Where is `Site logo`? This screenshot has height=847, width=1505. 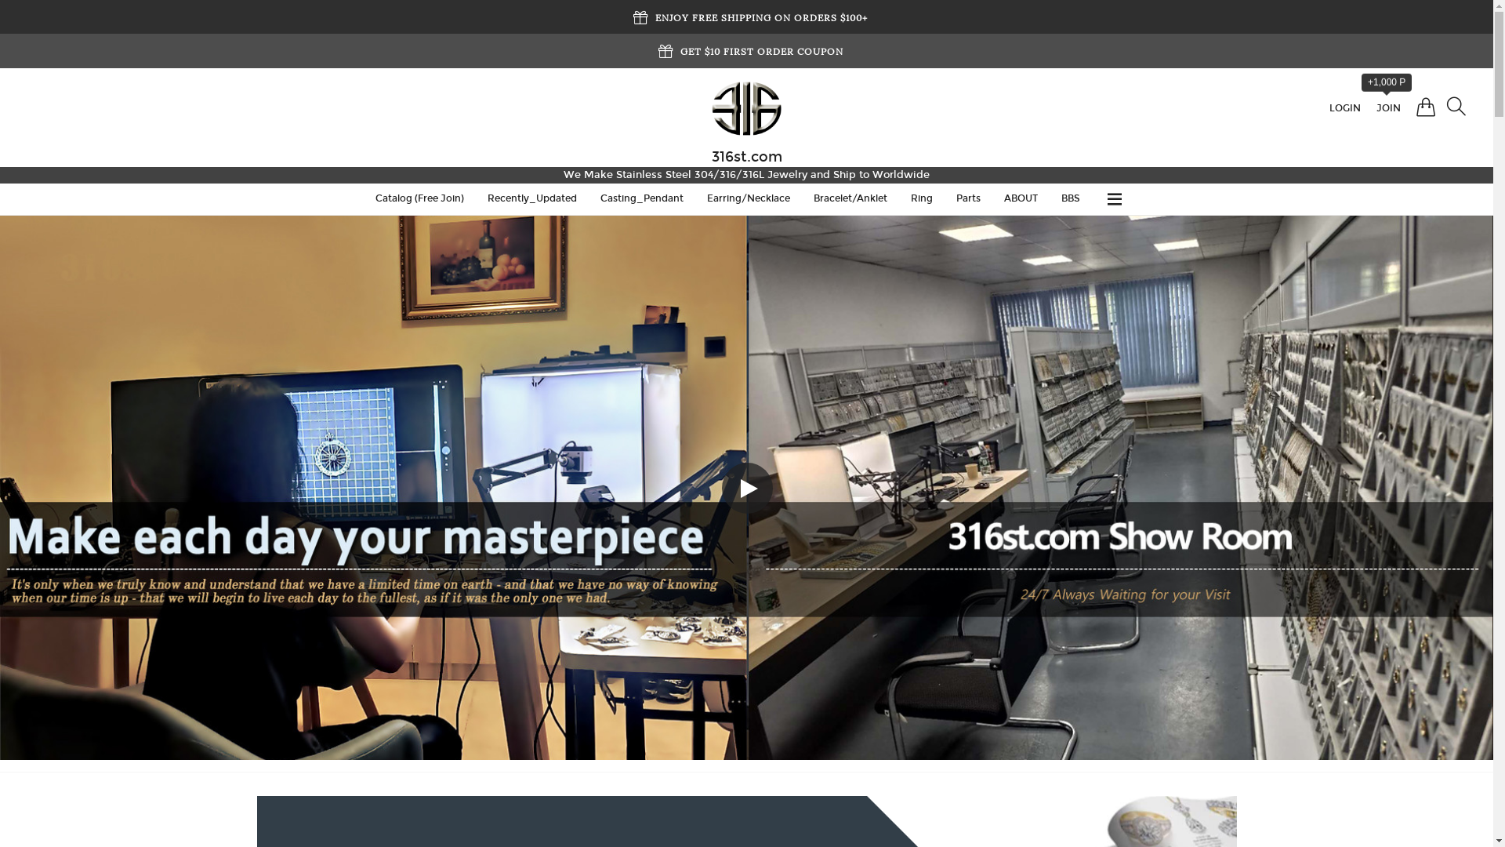 Site logo is located at coordinates (746, 108).